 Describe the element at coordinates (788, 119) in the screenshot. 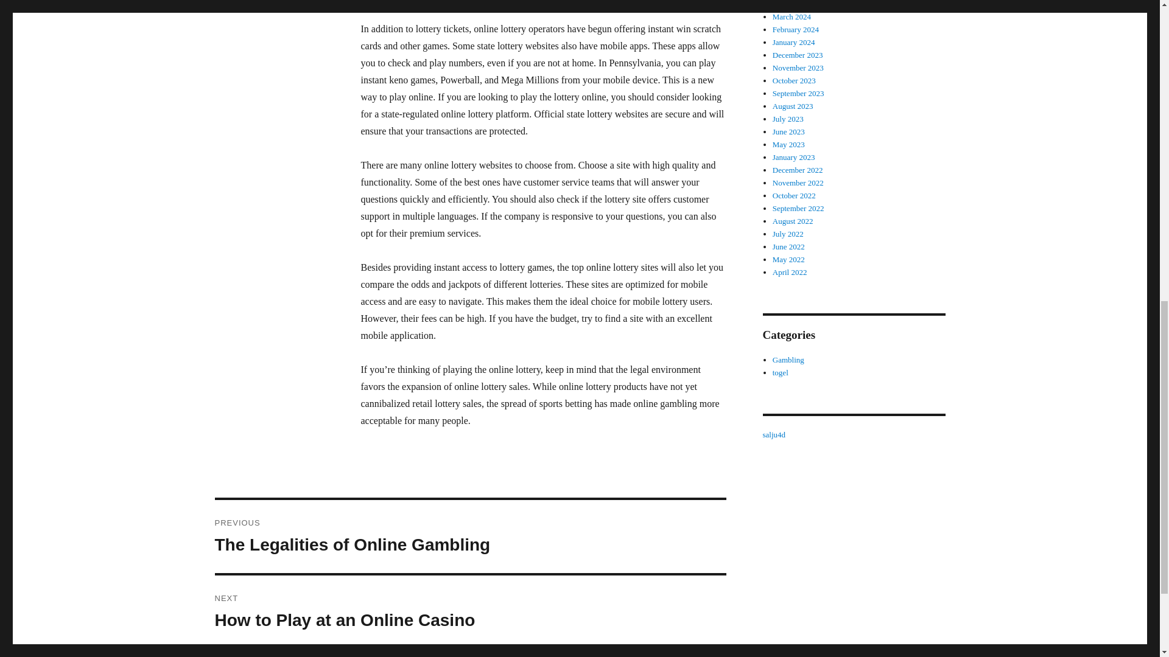

I see `July 2023` at that location.